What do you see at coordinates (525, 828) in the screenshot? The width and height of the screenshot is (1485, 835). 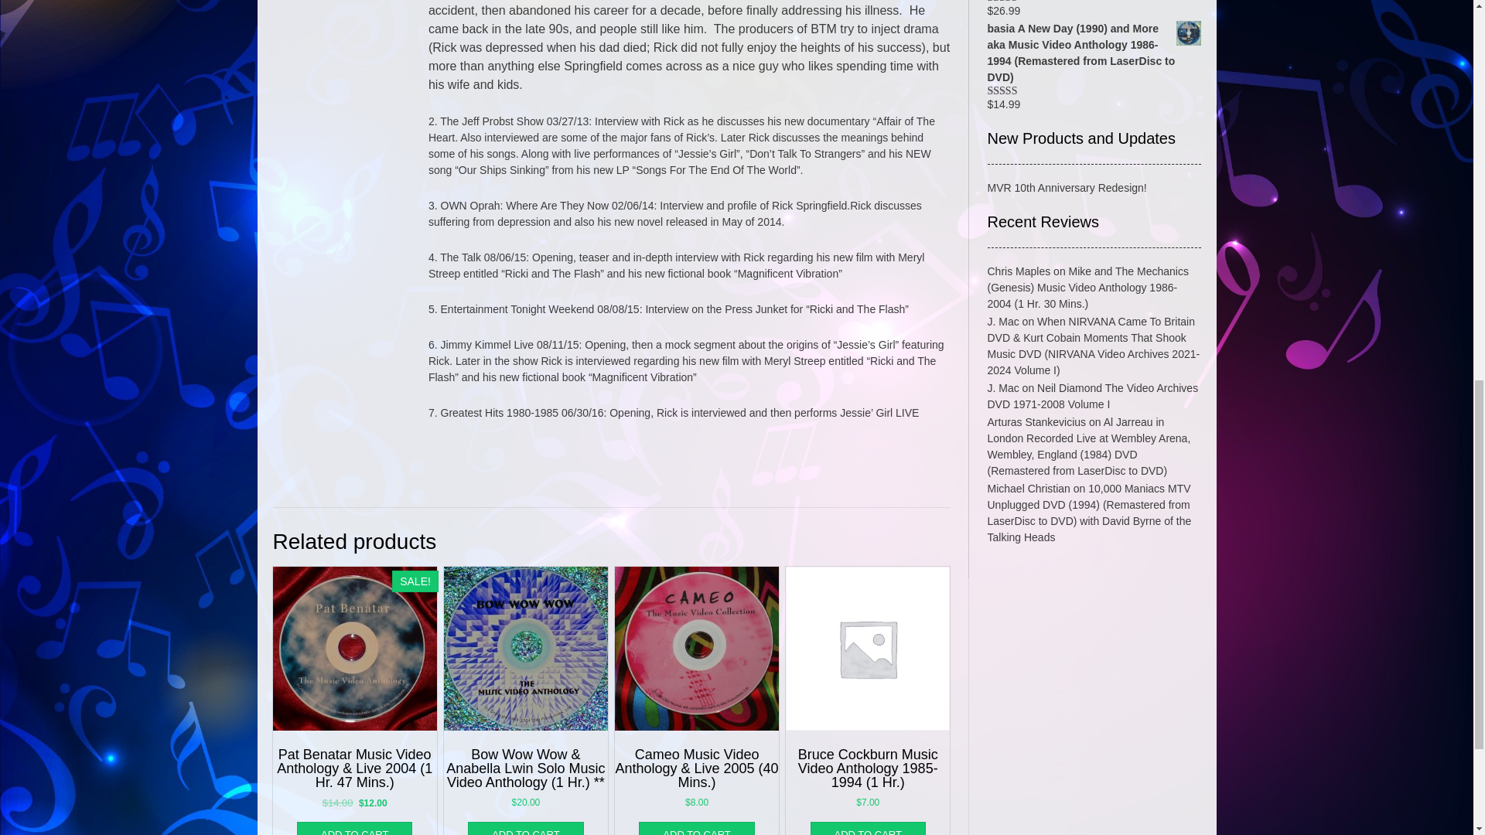 I see `ADD TO CART` at bounding box center [525, 828].